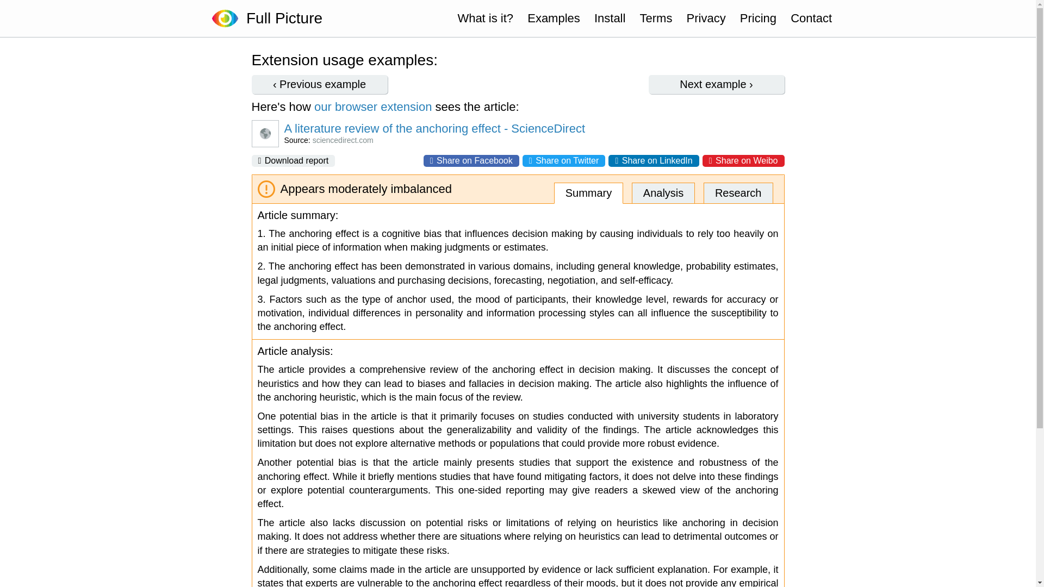 Image resolution: width=1044 pixels, height=587 pixels. What do you see at coordinates (588, 192) in the screenshot?
I see `Summary` at bounding box center [588, 192].